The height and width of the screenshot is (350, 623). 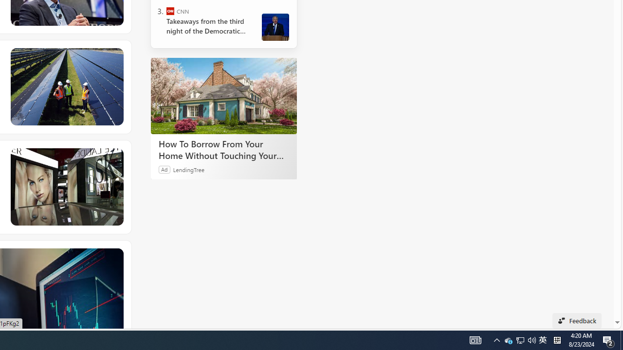 I want to click on CNN, so click(x=170, y=11).